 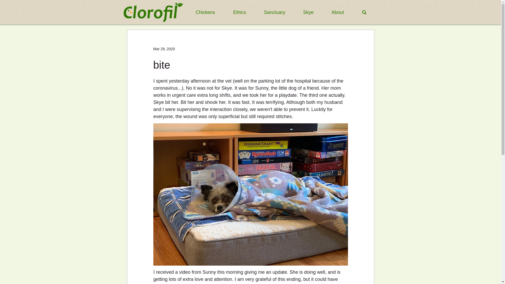 I want to click on Ethics, so click(x=245, y=12).